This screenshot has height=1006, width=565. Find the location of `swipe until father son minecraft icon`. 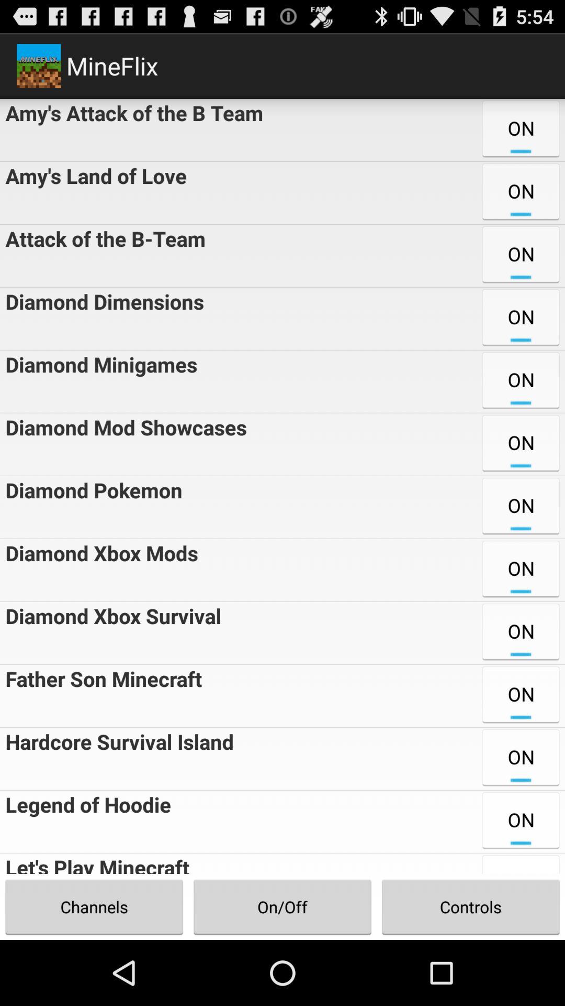

swipe until father son minecraft icon is located at coordinates (101, 696).